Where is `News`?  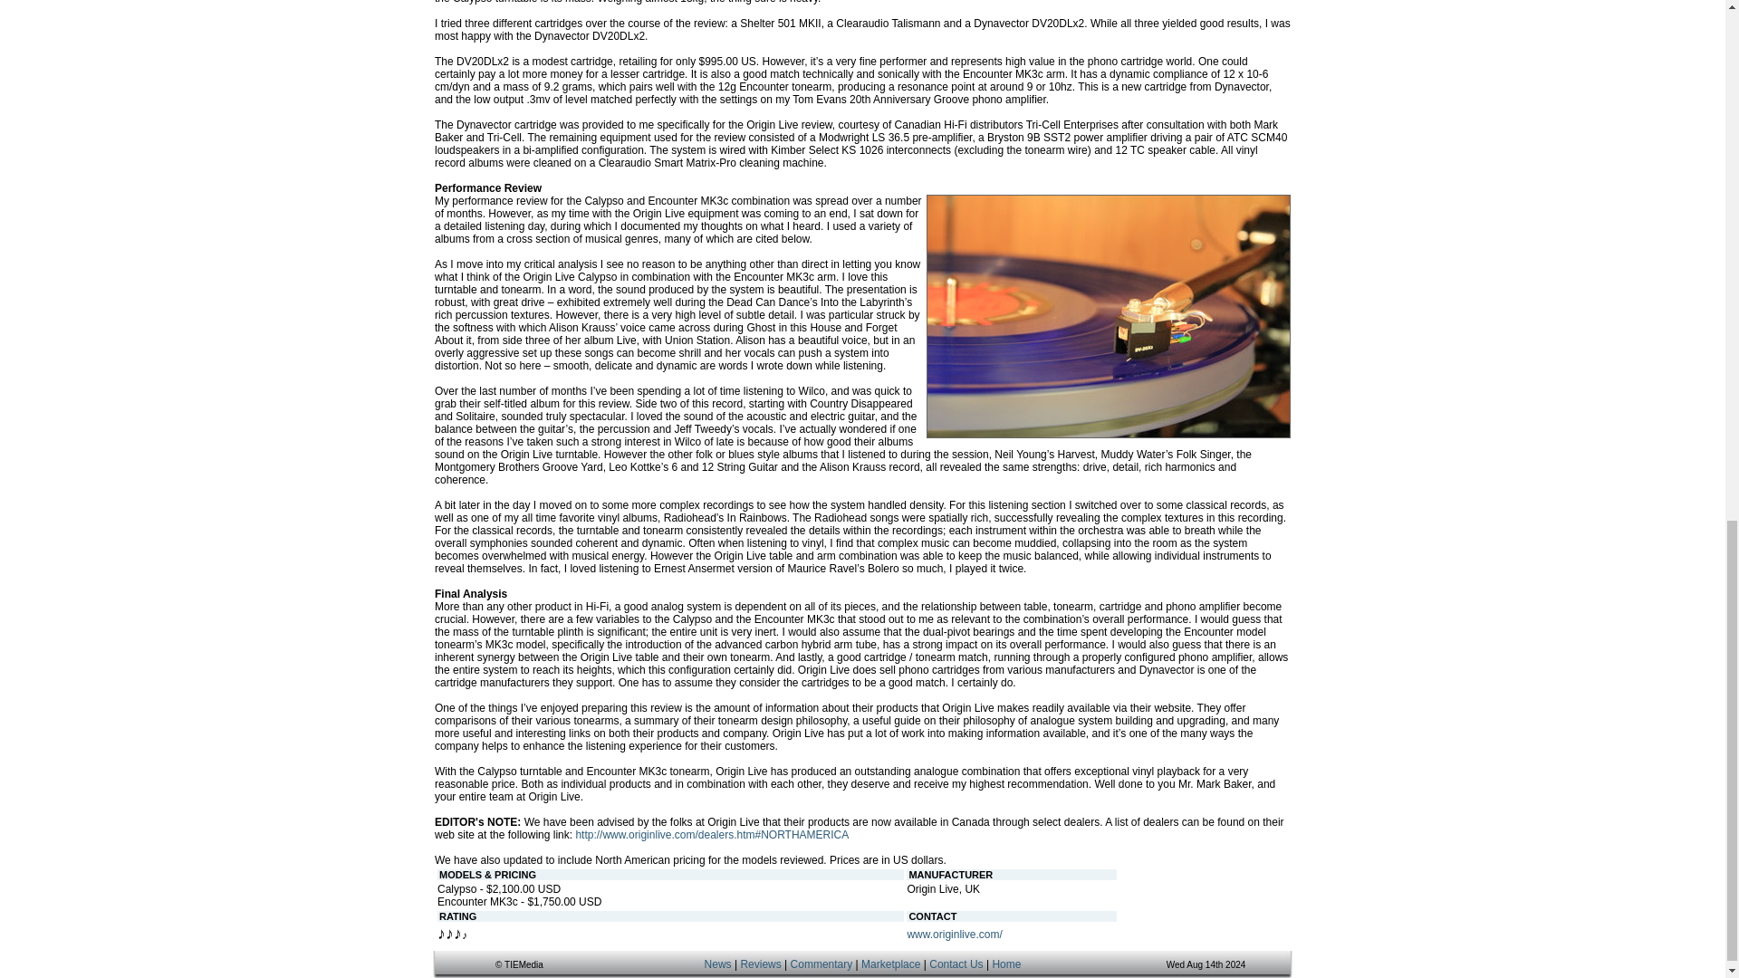
News is located at coordinates (717, 964).